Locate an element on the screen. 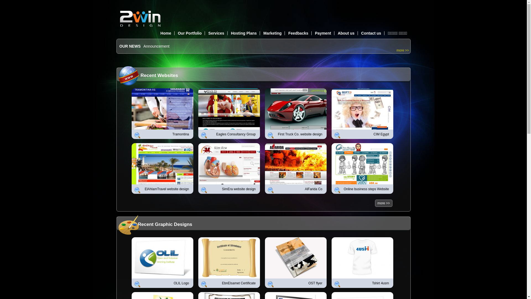  First Truck Co. website design is located at coordinates (295, 134).